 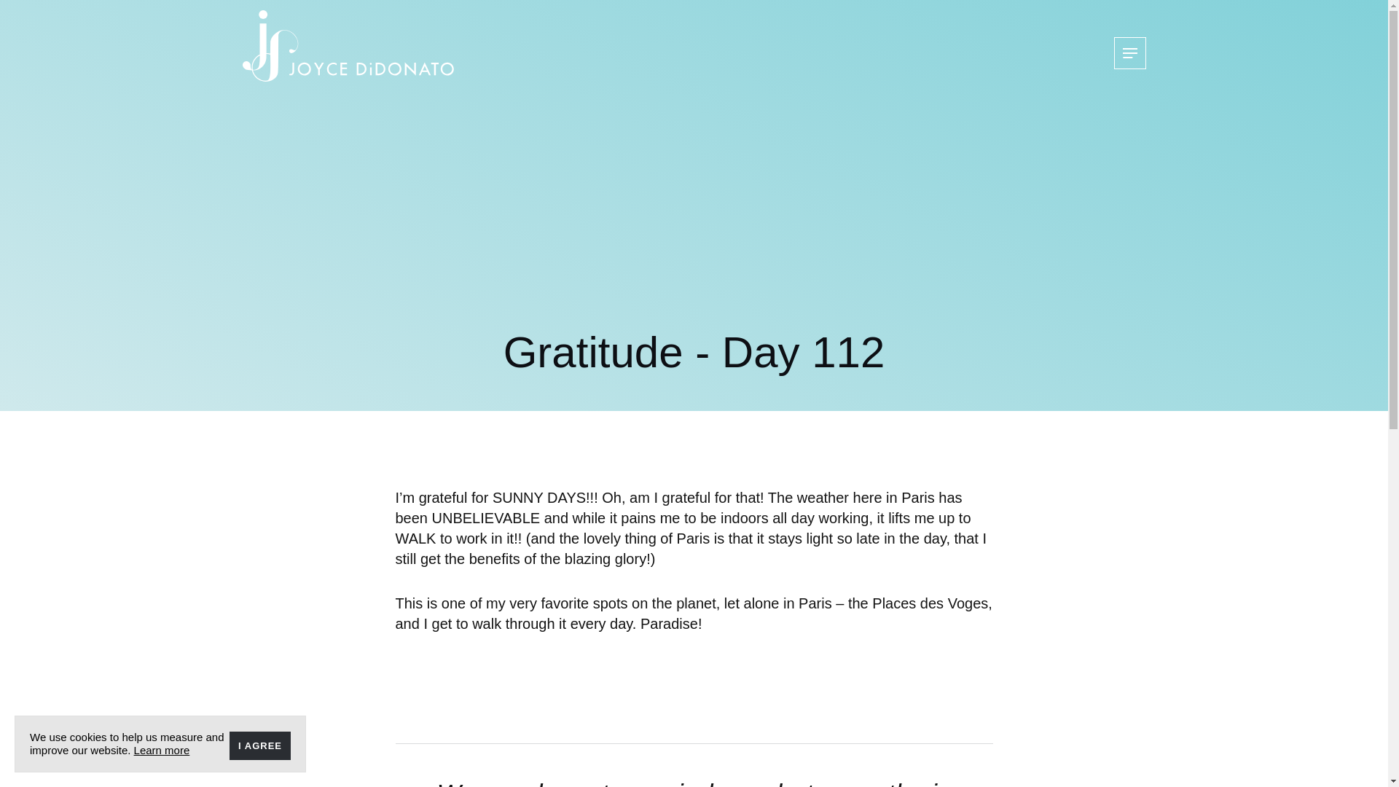 I want to click on Learn more, so click(x=162, y=749).